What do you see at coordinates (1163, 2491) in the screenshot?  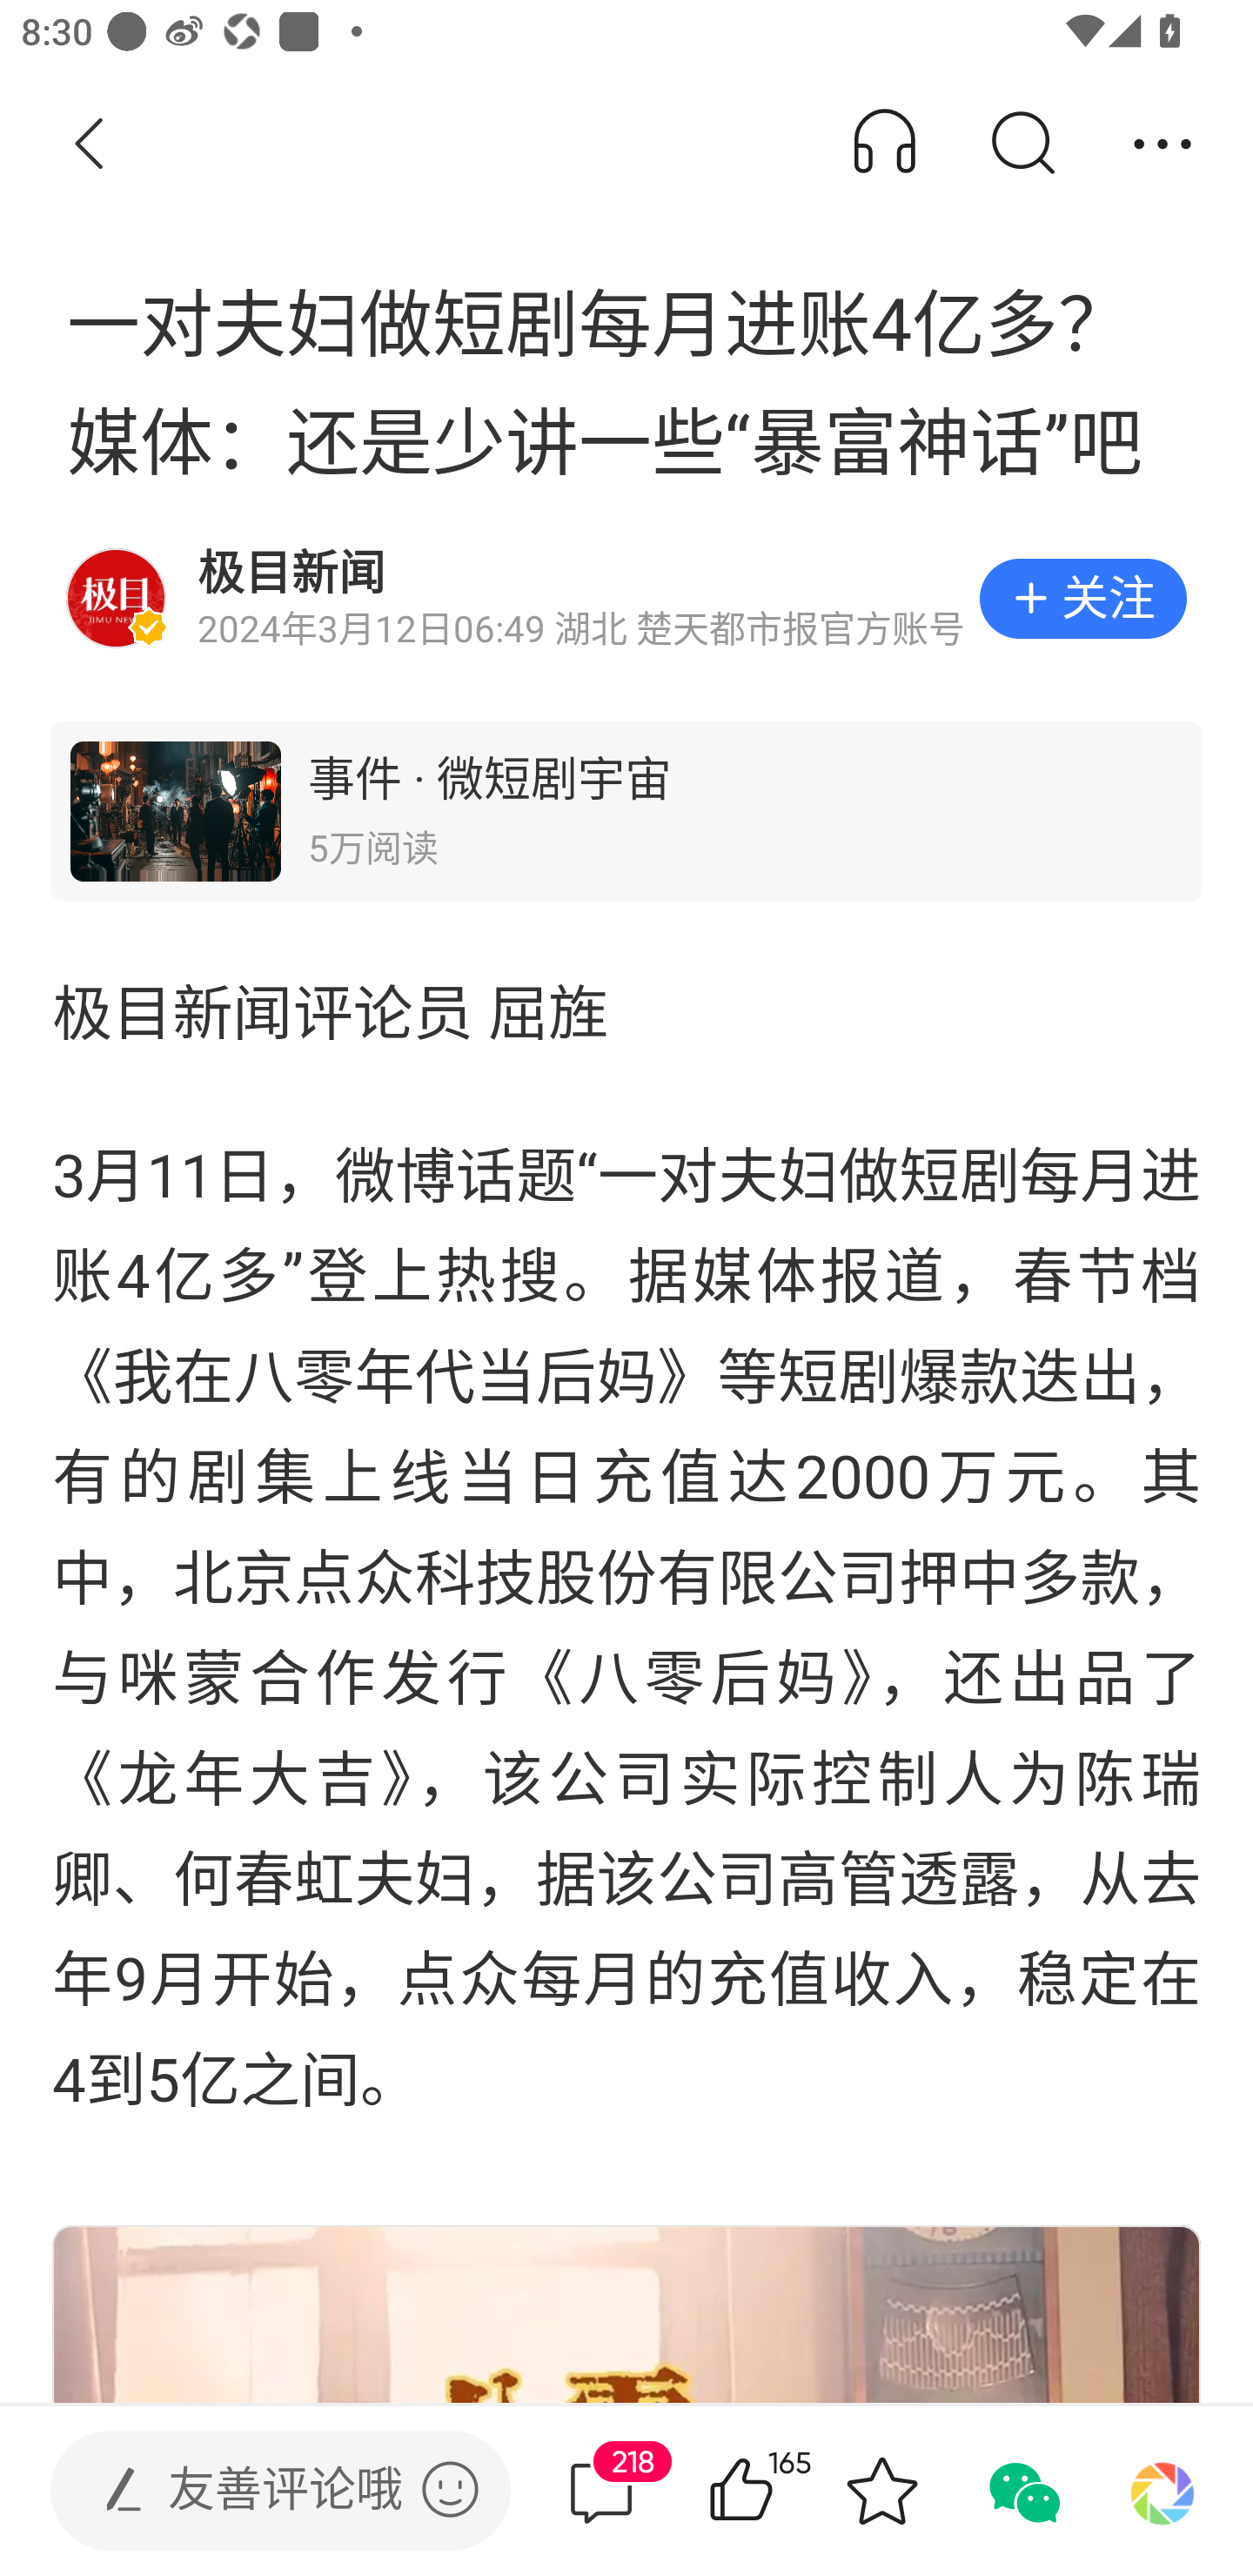 I see `分享到朋友圈` at bounding box center [1163, 2491].